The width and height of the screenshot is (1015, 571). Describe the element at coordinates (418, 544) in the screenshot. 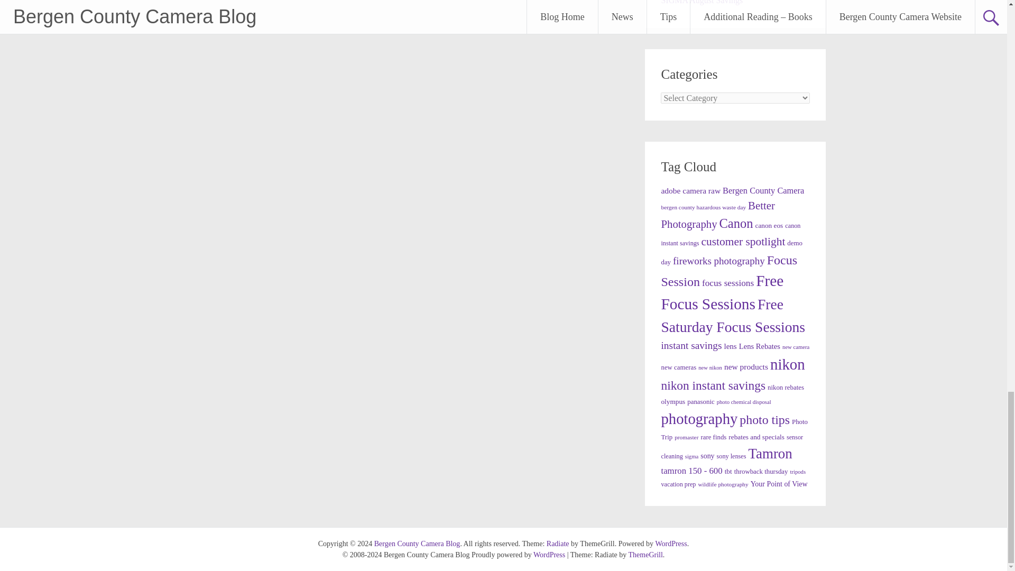

I see `Bergen County Camera Blog` at that location.